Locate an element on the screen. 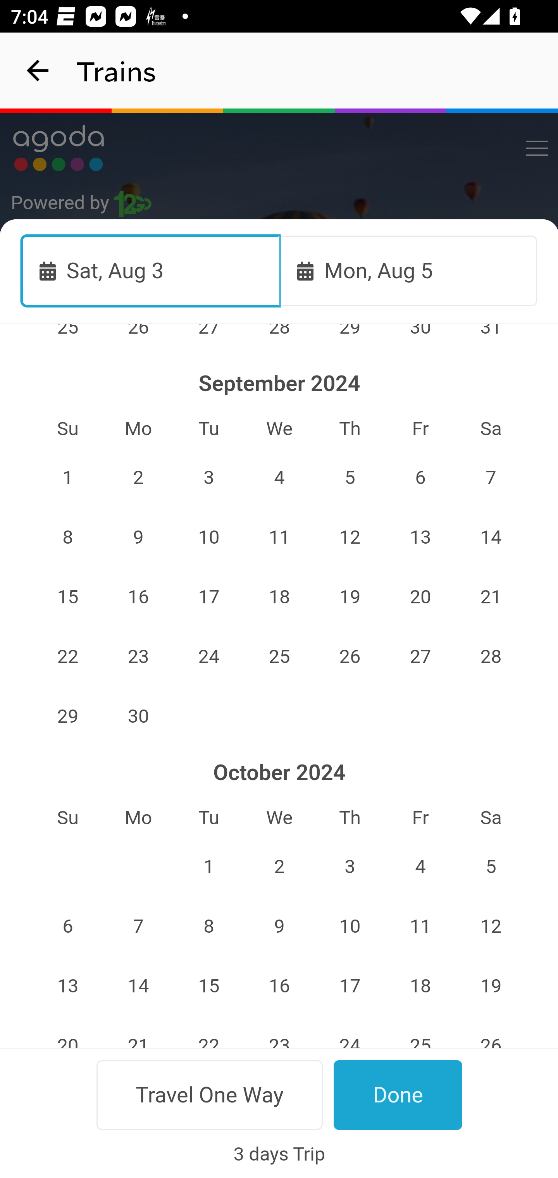 The width and height of the screenshot is (558, 1178). 1 is located at coordinates (209, 866).